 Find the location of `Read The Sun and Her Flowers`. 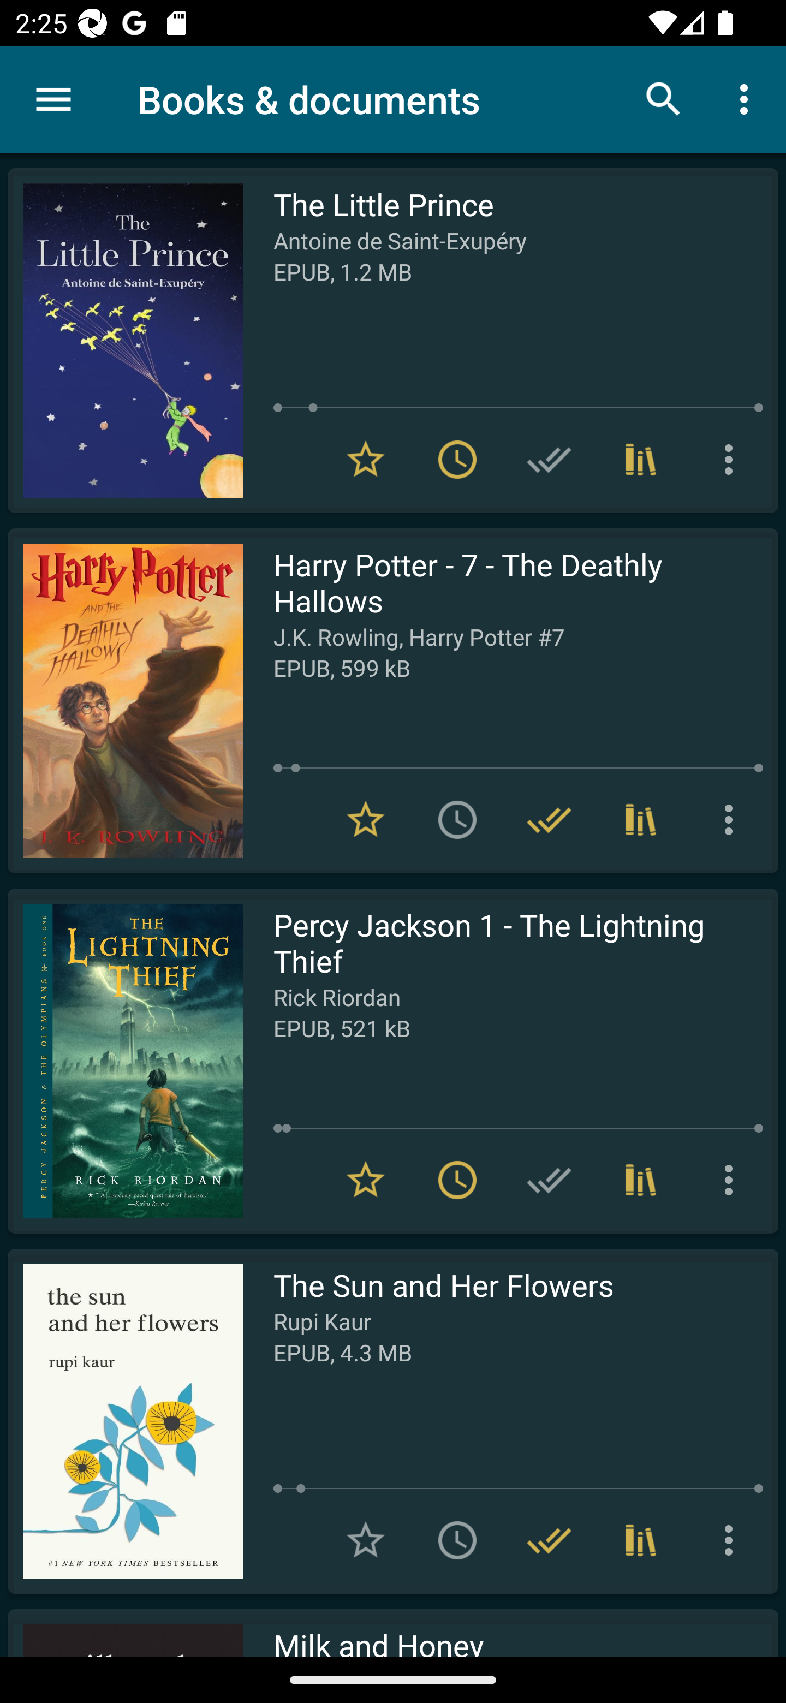

Read The Sun and Her Flowers is located at coordinates (125, 1421).